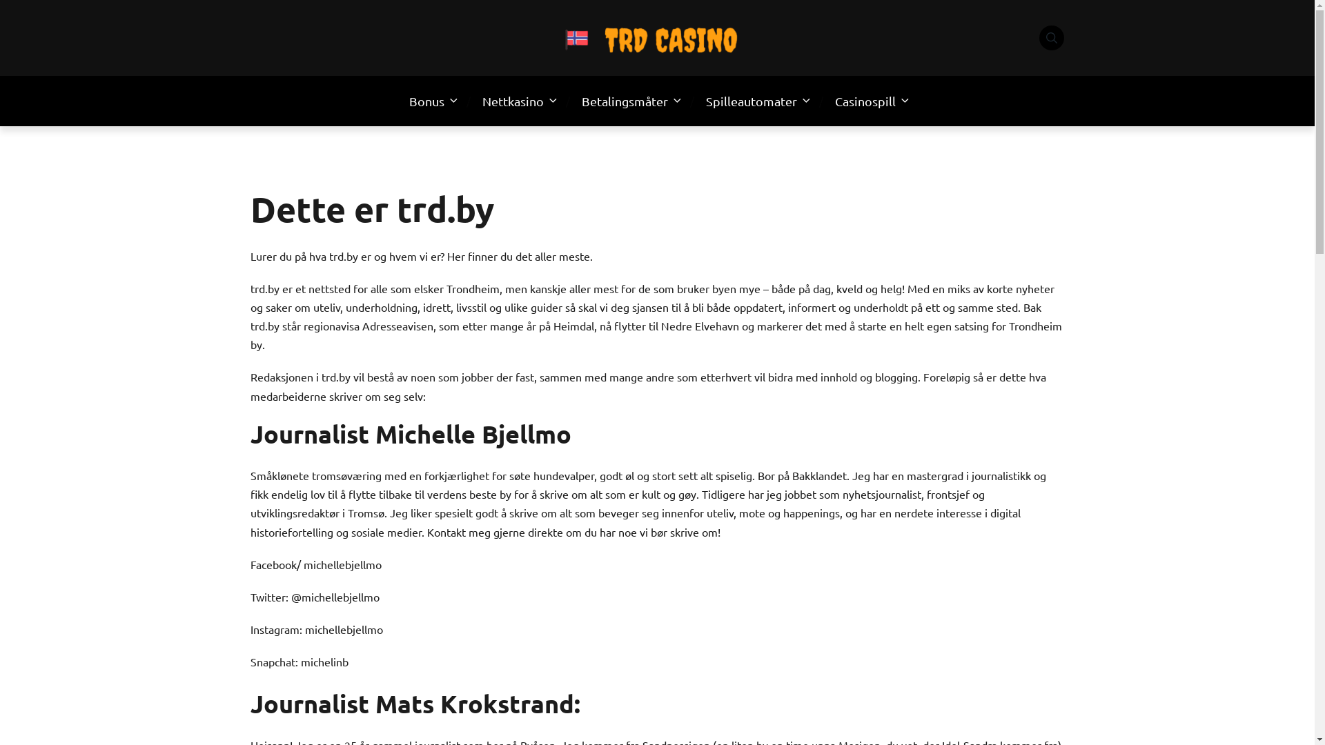 The height and width of the screenshot is (745, 1325). Describe the element at coordinates (751, 101) in the screenshot. I see `Spilleautomater` at that location.